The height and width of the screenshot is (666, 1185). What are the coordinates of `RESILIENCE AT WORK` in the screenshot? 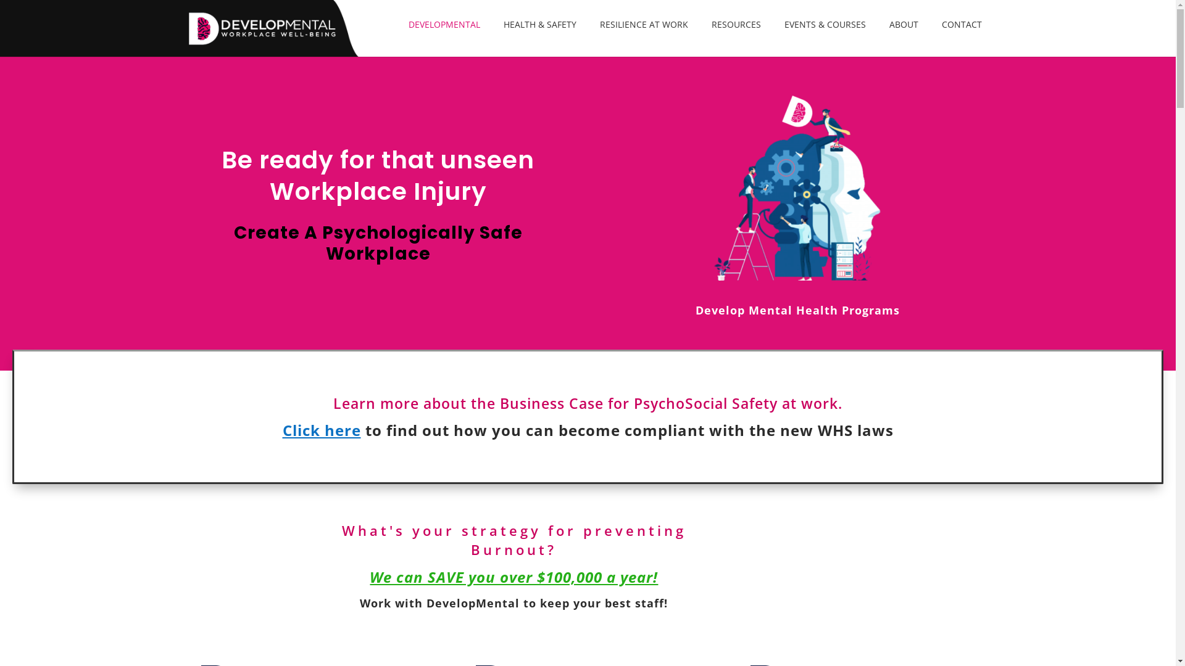 It's located at (644, 38).